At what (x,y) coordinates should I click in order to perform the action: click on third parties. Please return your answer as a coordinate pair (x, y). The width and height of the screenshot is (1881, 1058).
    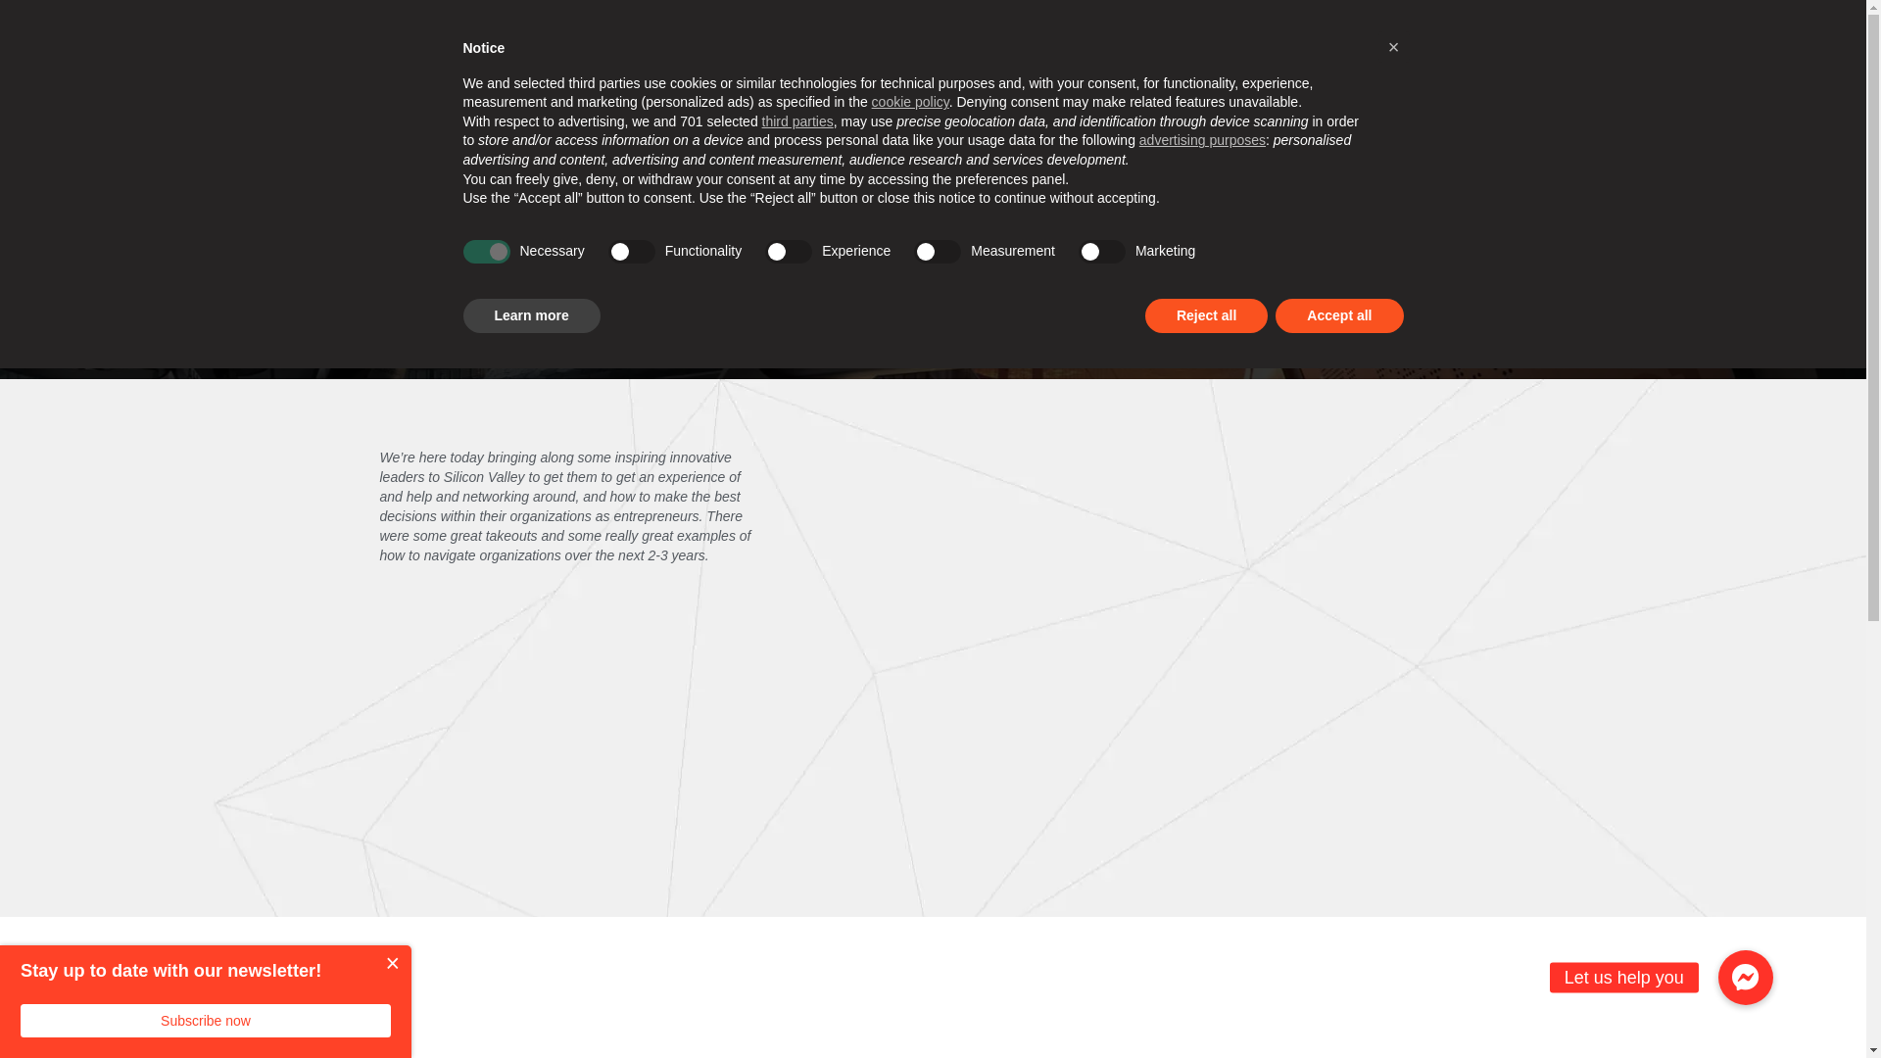
    Looking at the image, I should click on (797, 121).